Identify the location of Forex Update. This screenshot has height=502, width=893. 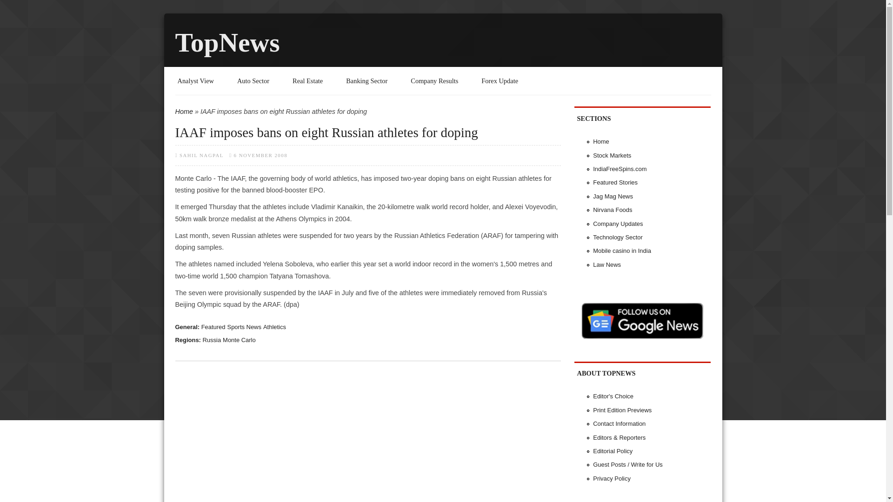
(500, 81).